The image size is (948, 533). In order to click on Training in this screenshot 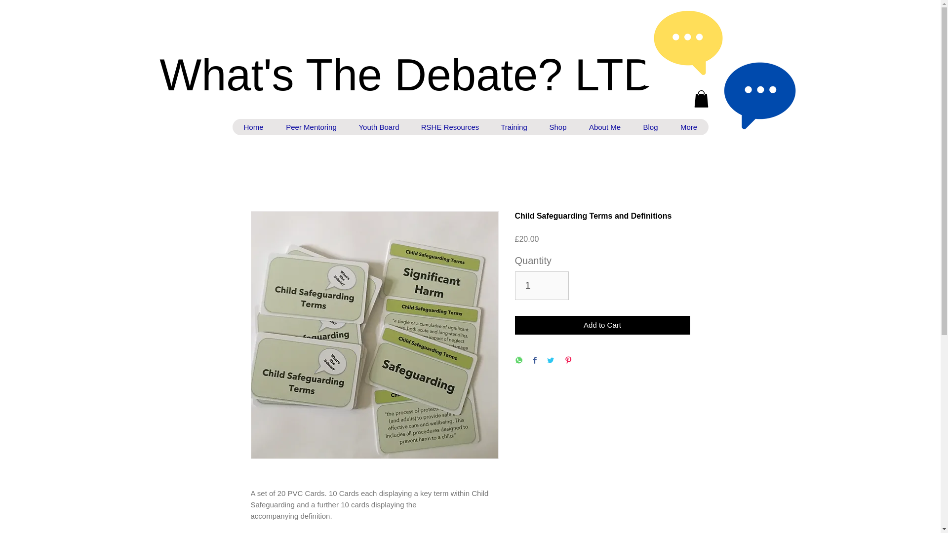, I will do `click(514, 127)`.